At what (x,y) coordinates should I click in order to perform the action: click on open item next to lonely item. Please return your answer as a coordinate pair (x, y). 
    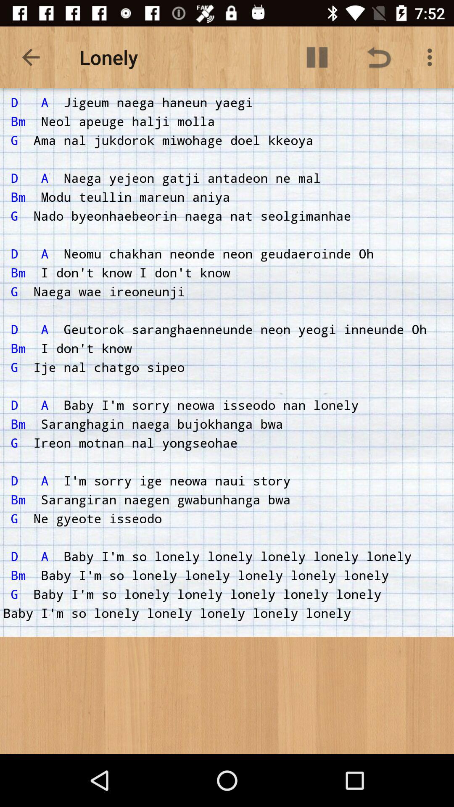
    Looking at the image, I should click on (31, 57).